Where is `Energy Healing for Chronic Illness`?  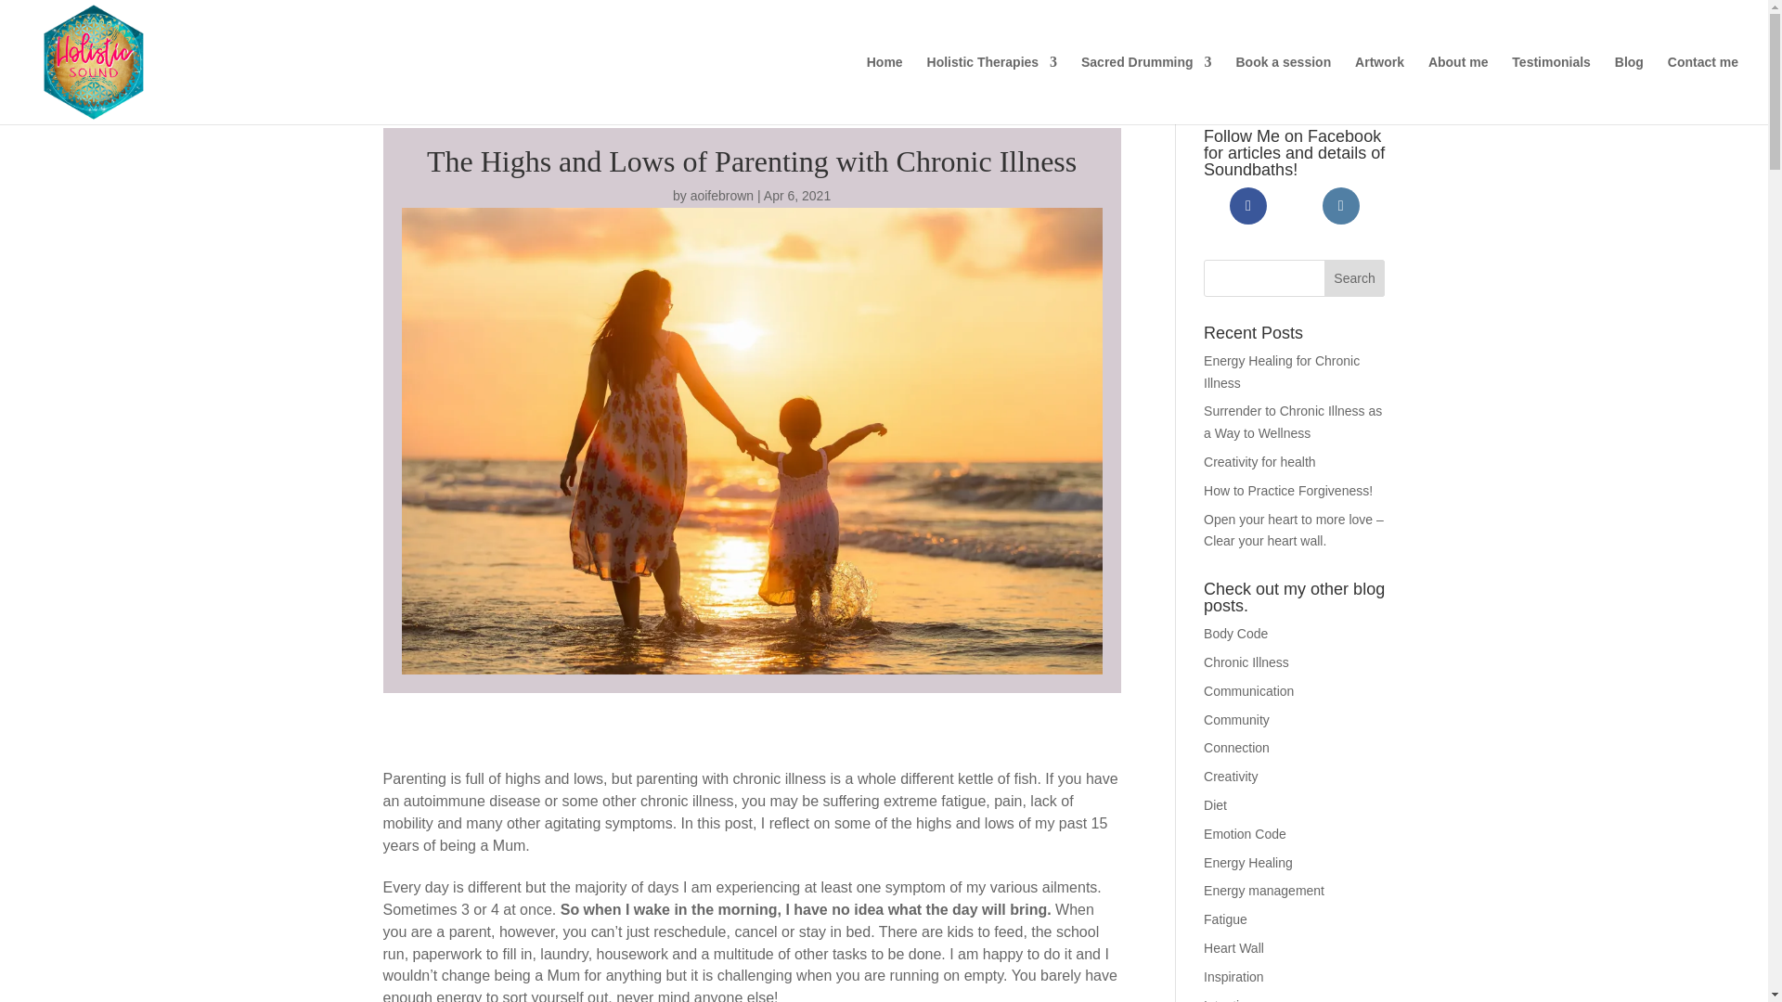
Energy Healing for Chronic Illness is located at coordinates (1281, 372).